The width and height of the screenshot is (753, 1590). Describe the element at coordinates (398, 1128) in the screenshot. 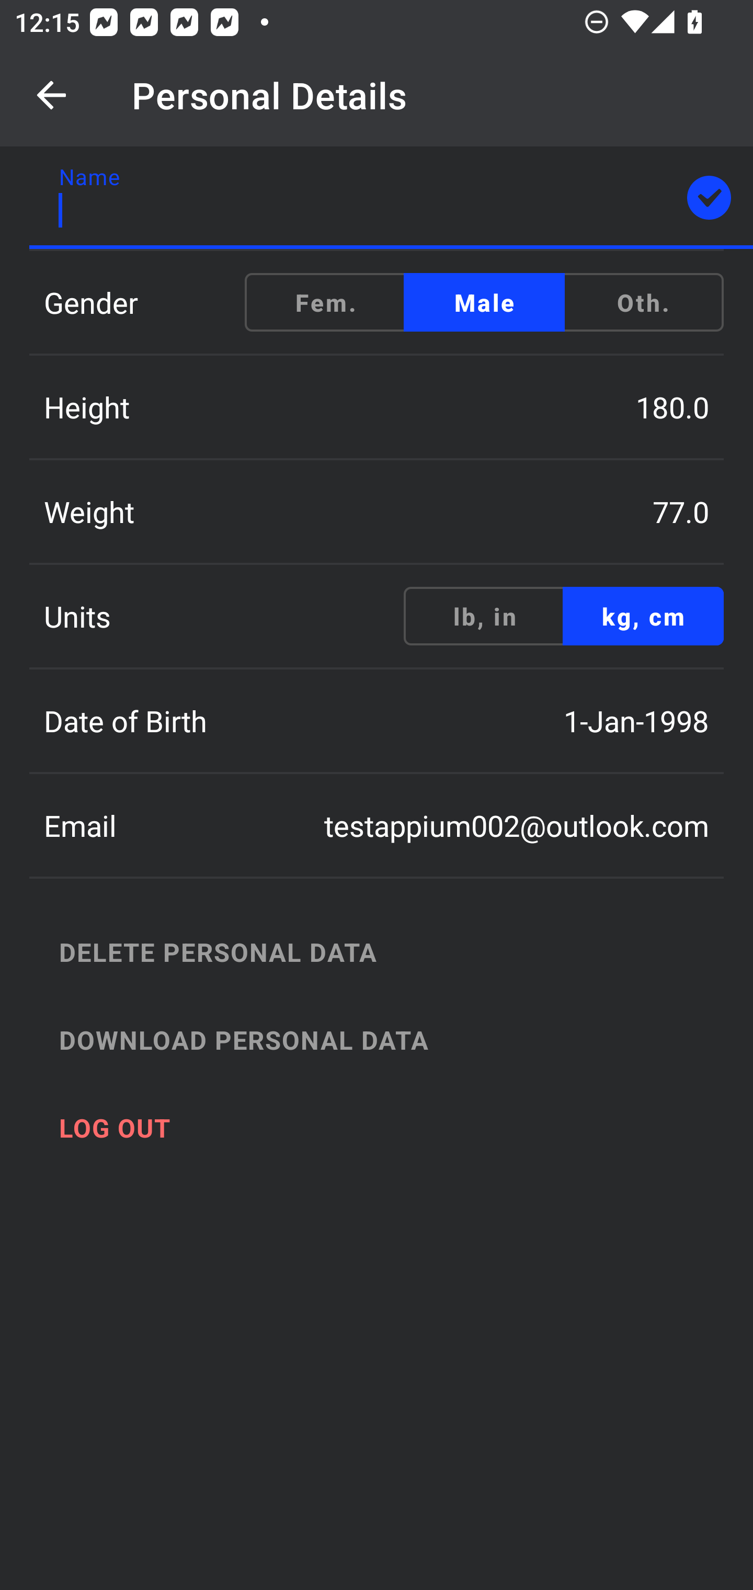

I see `LOG OUT` at that location.